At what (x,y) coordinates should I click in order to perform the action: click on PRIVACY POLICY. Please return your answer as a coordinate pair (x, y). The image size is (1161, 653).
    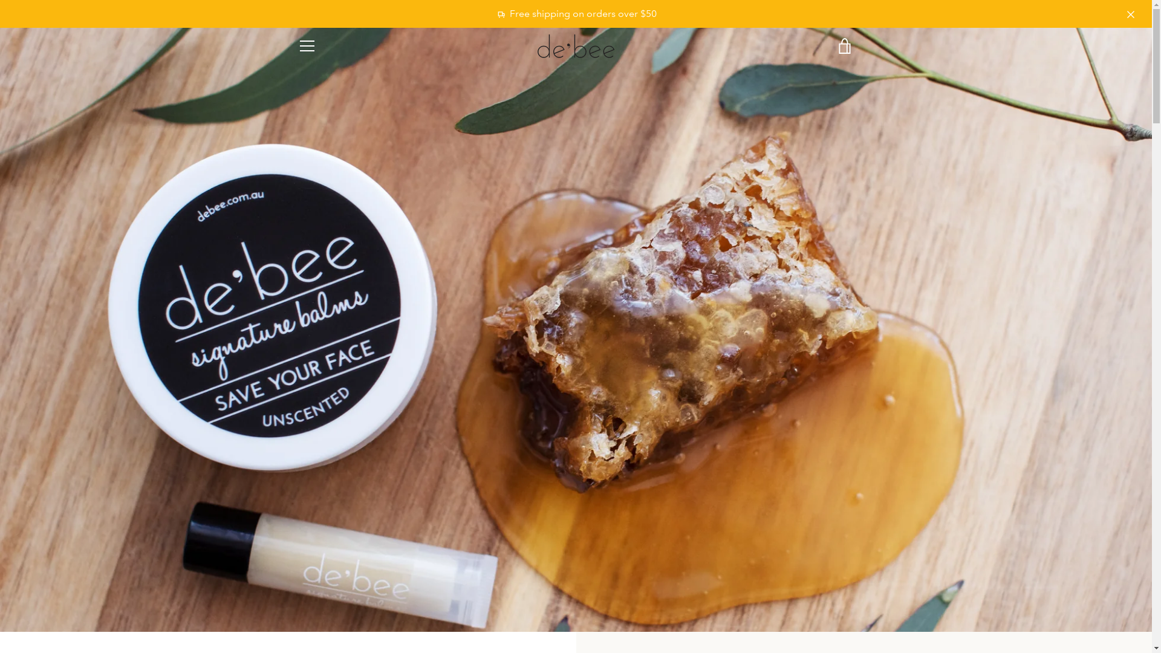
    Looking at the image, I should click on (331, 556).